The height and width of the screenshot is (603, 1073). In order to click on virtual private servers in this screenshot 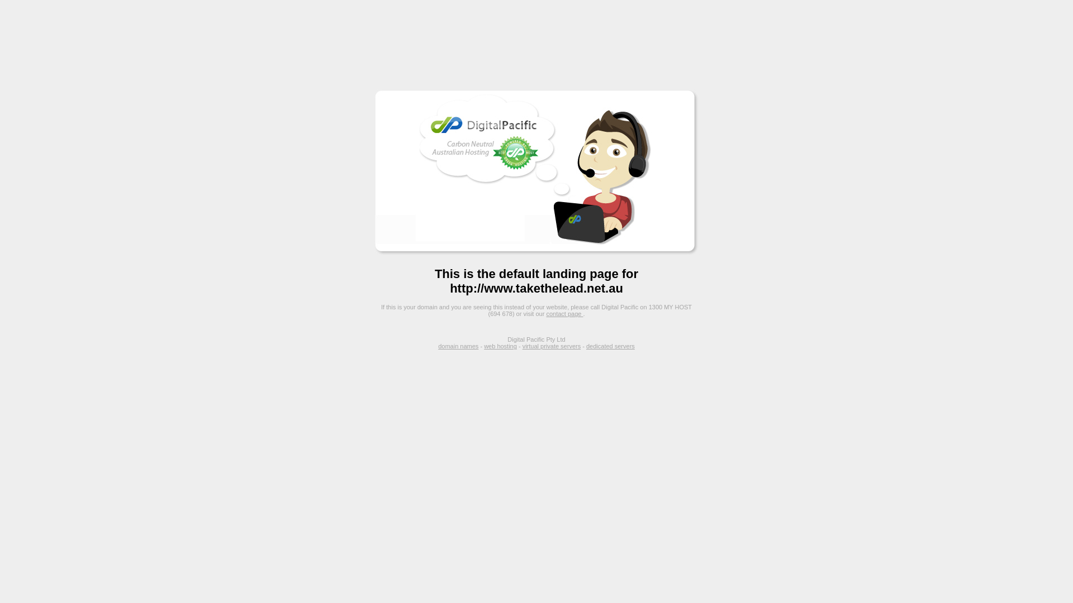, I will do `click(552, 346)`.